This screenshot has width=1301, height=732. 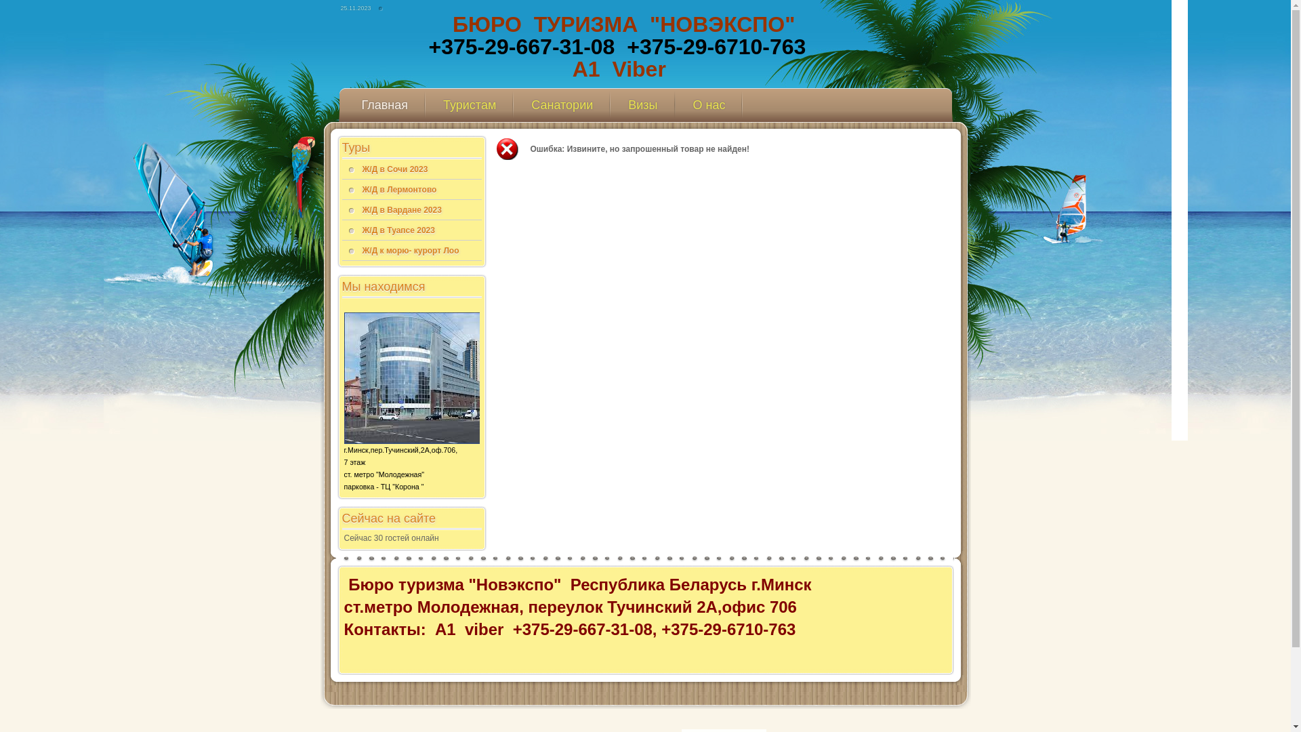 I want to click on Viber, so click(x=638, y=69).